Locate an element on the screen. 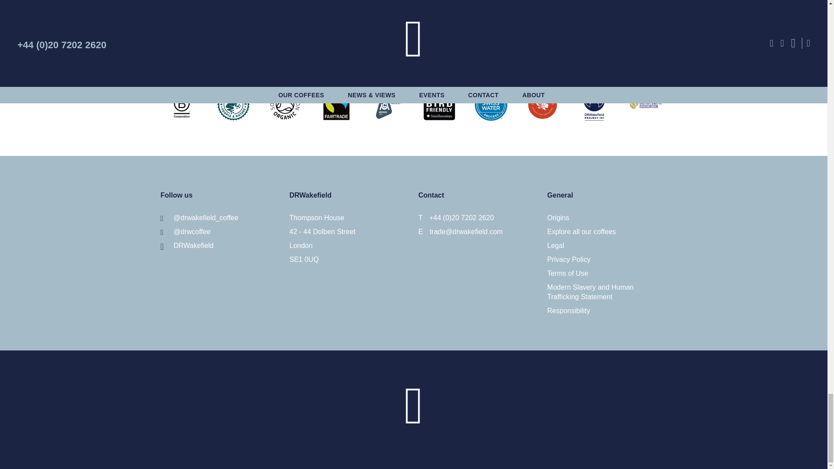  Subscribe is located at coordinates (414, 11).